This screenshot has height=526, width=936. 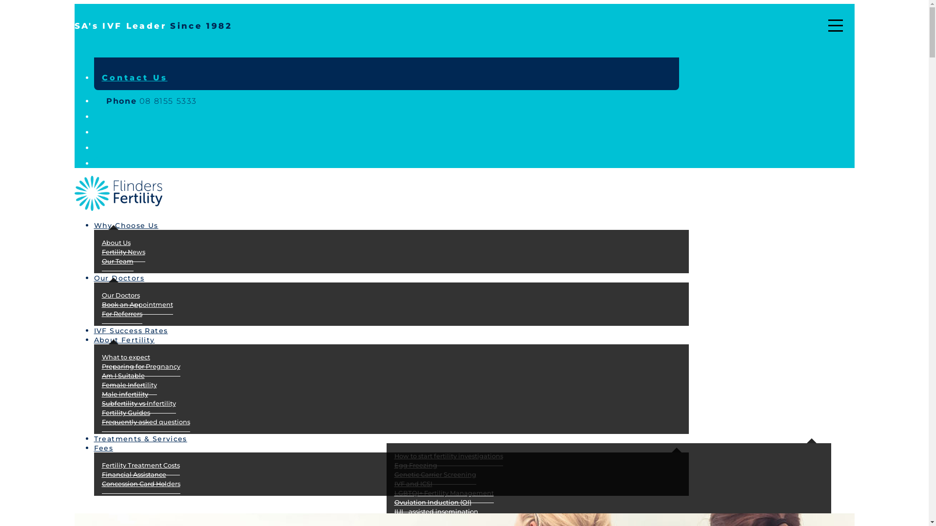 I want to click on Email icon, so click(x=99, y=132).